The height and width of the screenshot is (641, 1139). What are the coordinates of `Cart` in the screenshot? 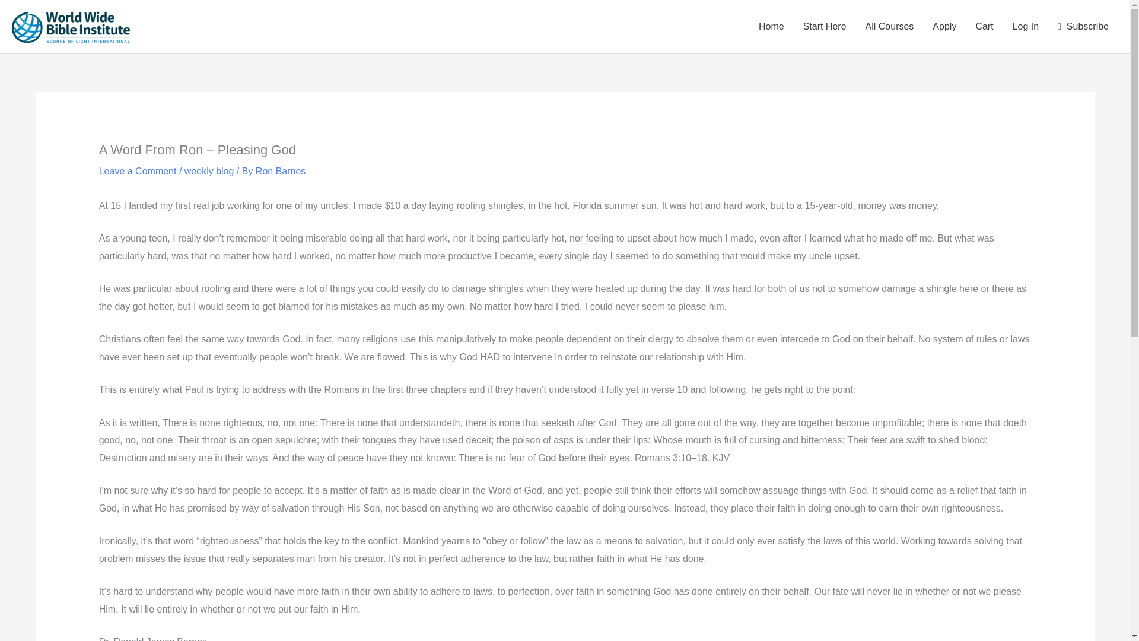 It's located at (984, 26).